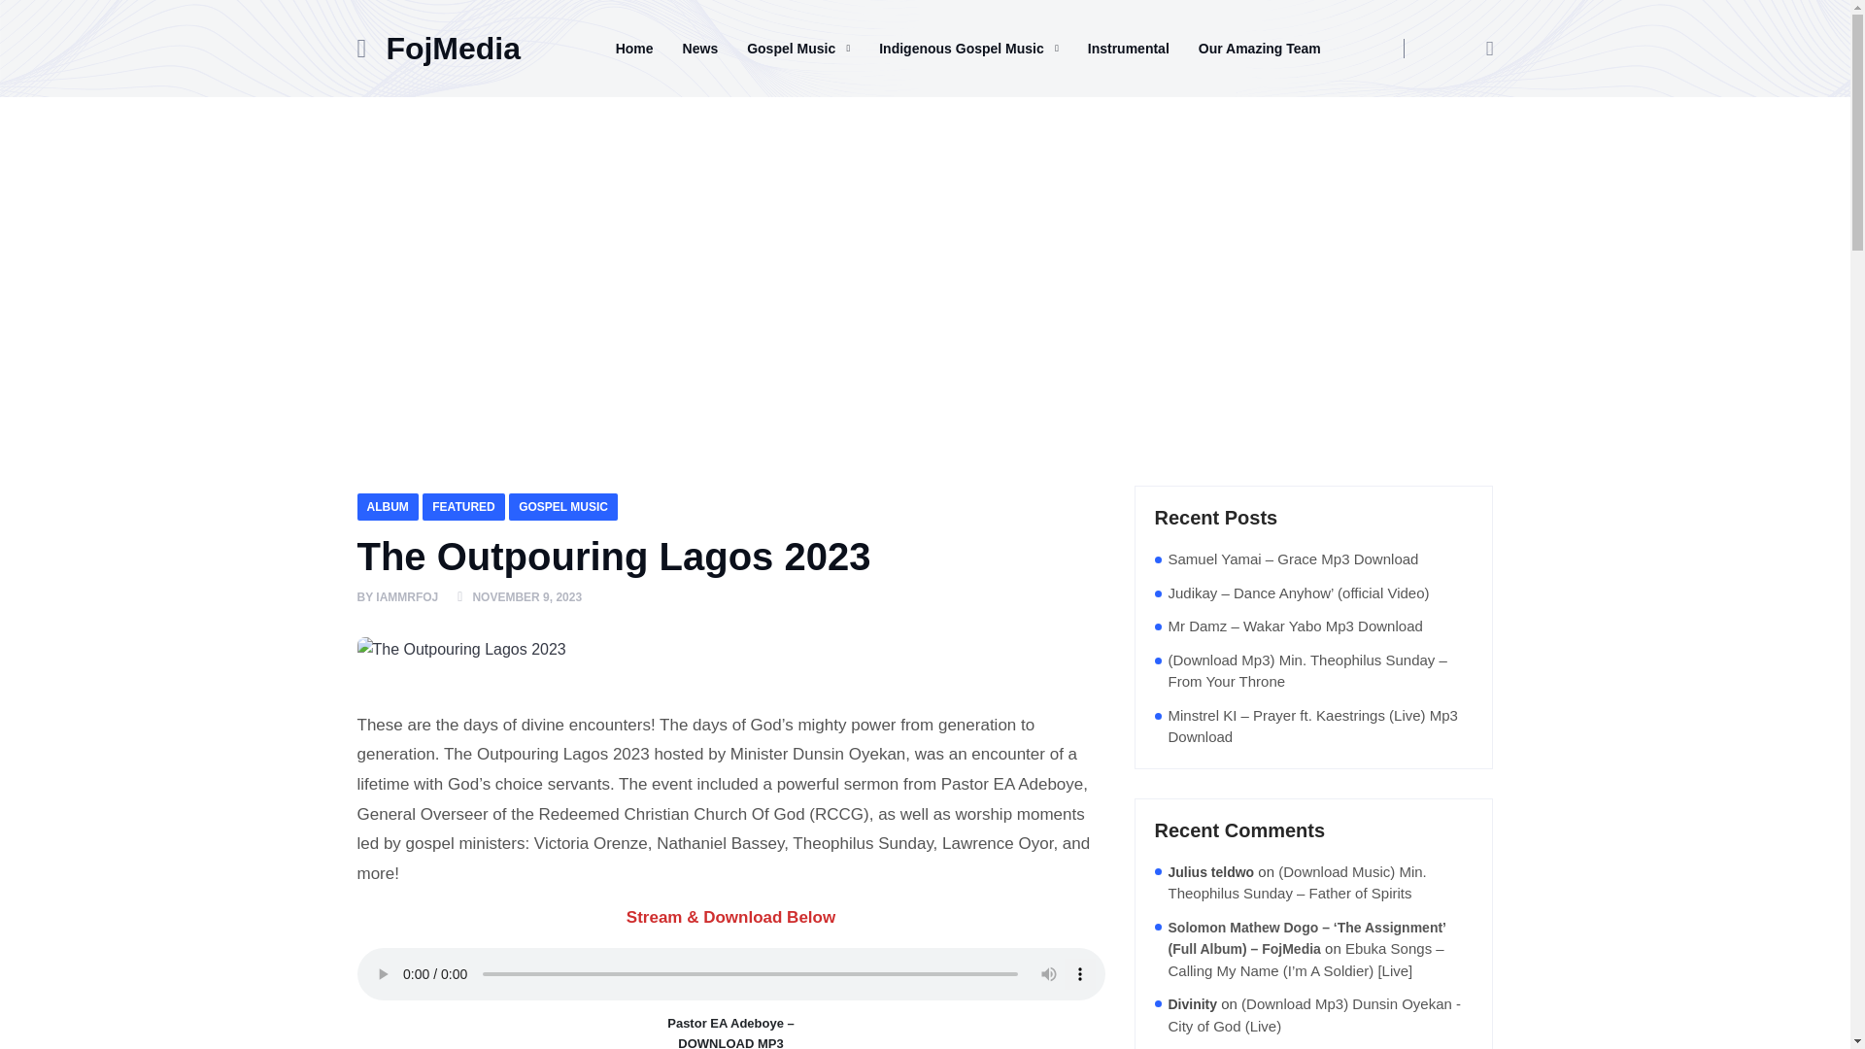 The height and width of the screenshot is (1049, 1865). I want to click on FEATURED, so click(462, 506).